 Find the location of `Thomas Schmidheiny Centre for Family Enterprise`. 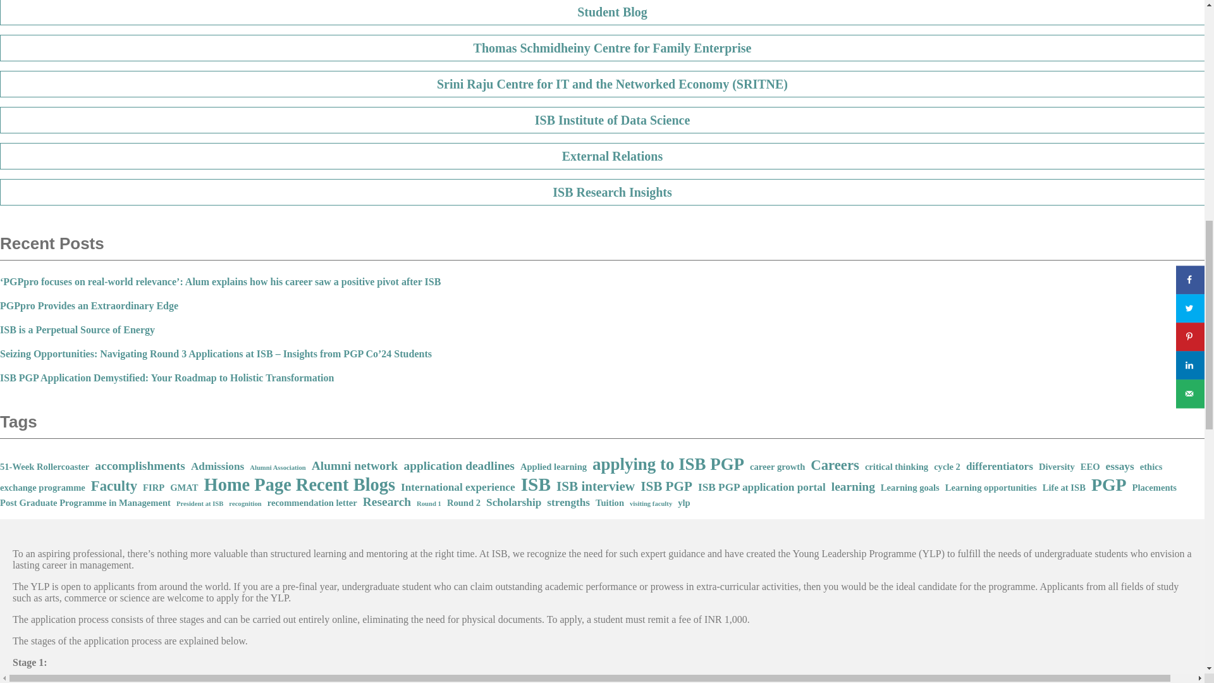

Thomas Schmidheiny Centre for Family Enterprise is located at coordinates (607, 48).